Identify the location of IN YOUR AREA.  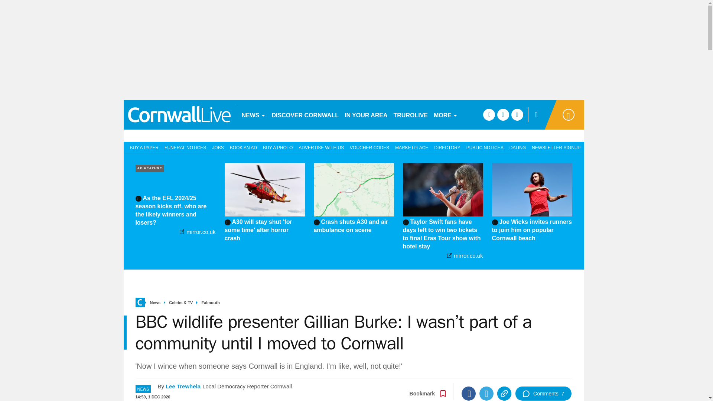
(366, 114).